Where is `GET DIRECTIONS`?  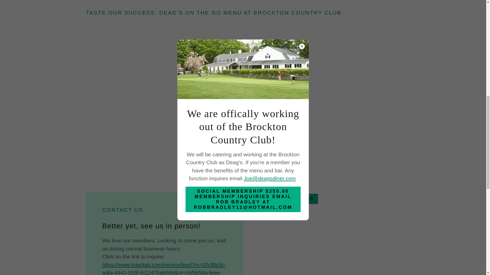 GET DIRECTIONS is located at coordinates (288, 199).